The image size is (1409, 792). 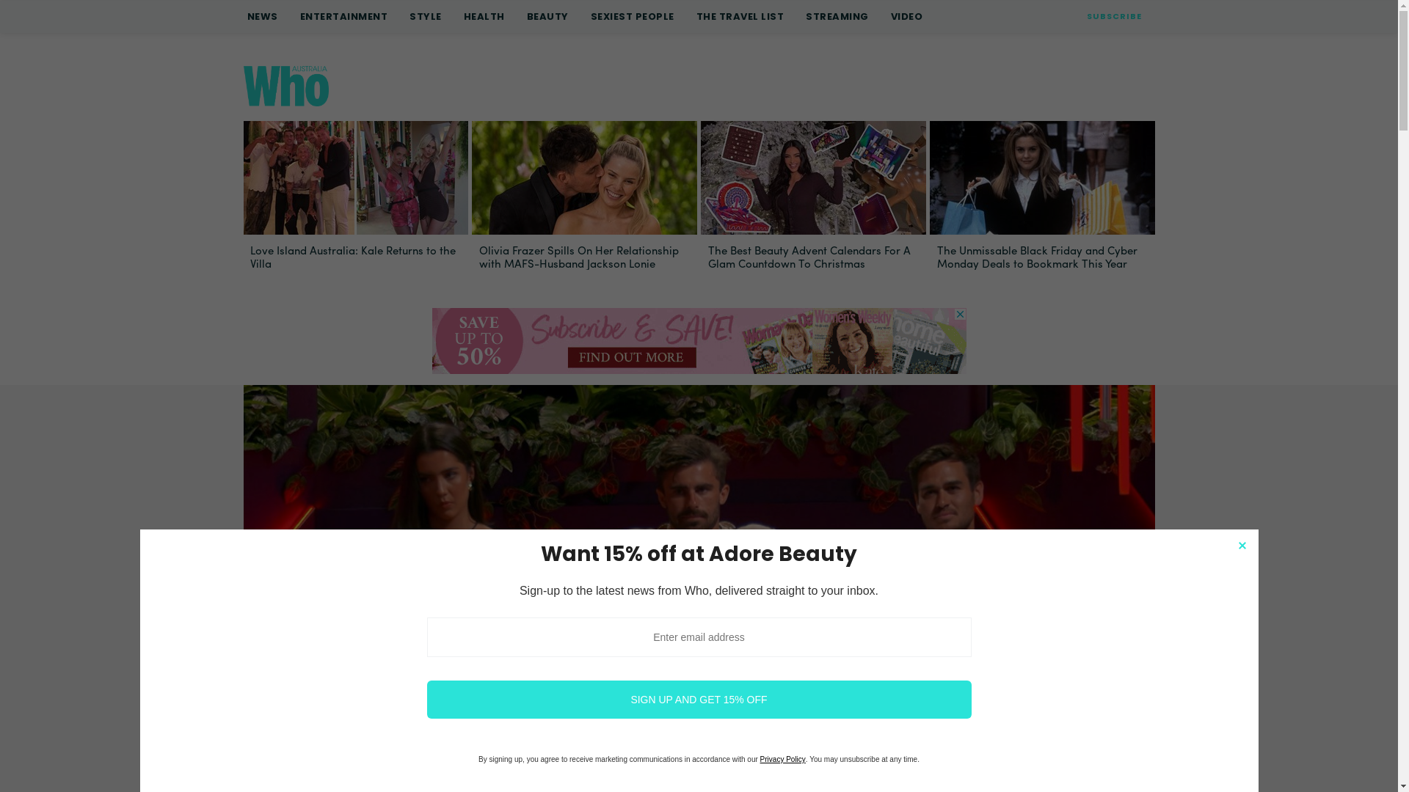 What do you see at coordinates (783, 760) in the screenshot?
I see `Privacy Policy` at bounding box center [783, 760].